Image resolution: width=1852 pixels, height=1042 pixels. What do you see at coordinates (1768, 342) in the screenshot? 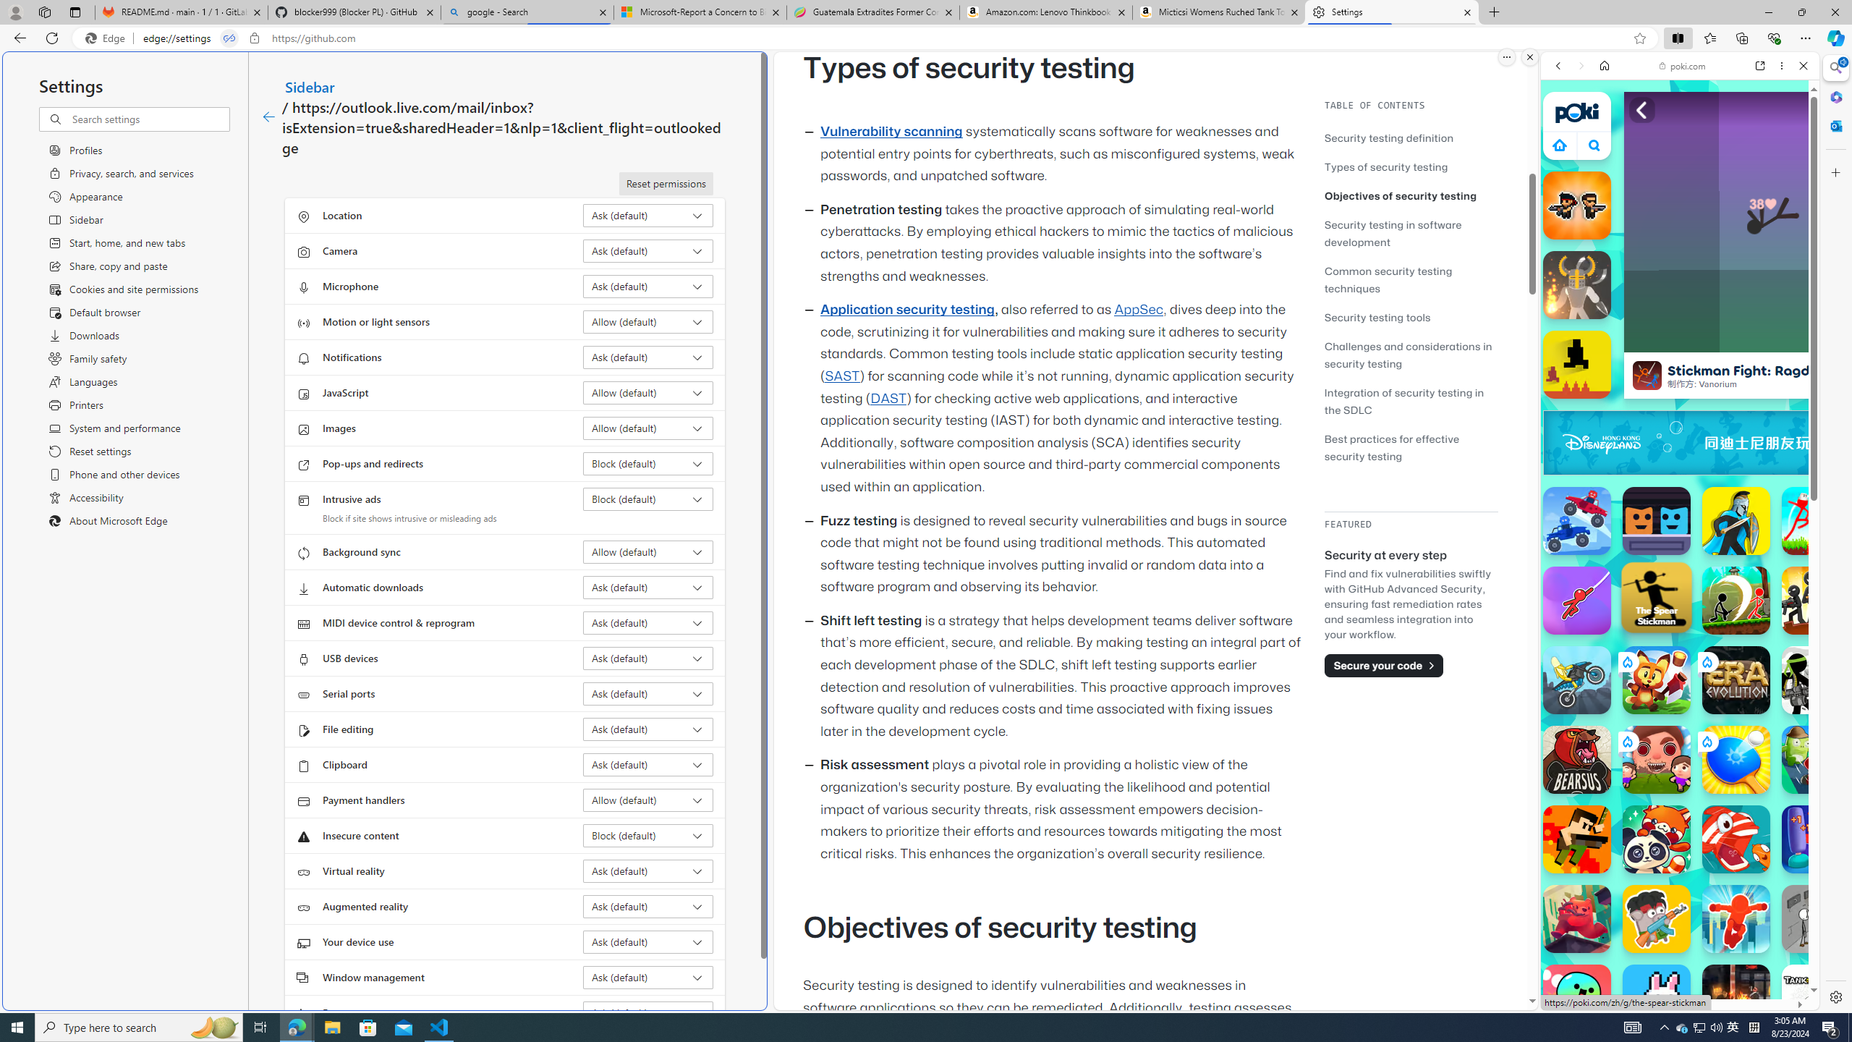
I see `Show More Car Games` at bounding box center [1768, 342].